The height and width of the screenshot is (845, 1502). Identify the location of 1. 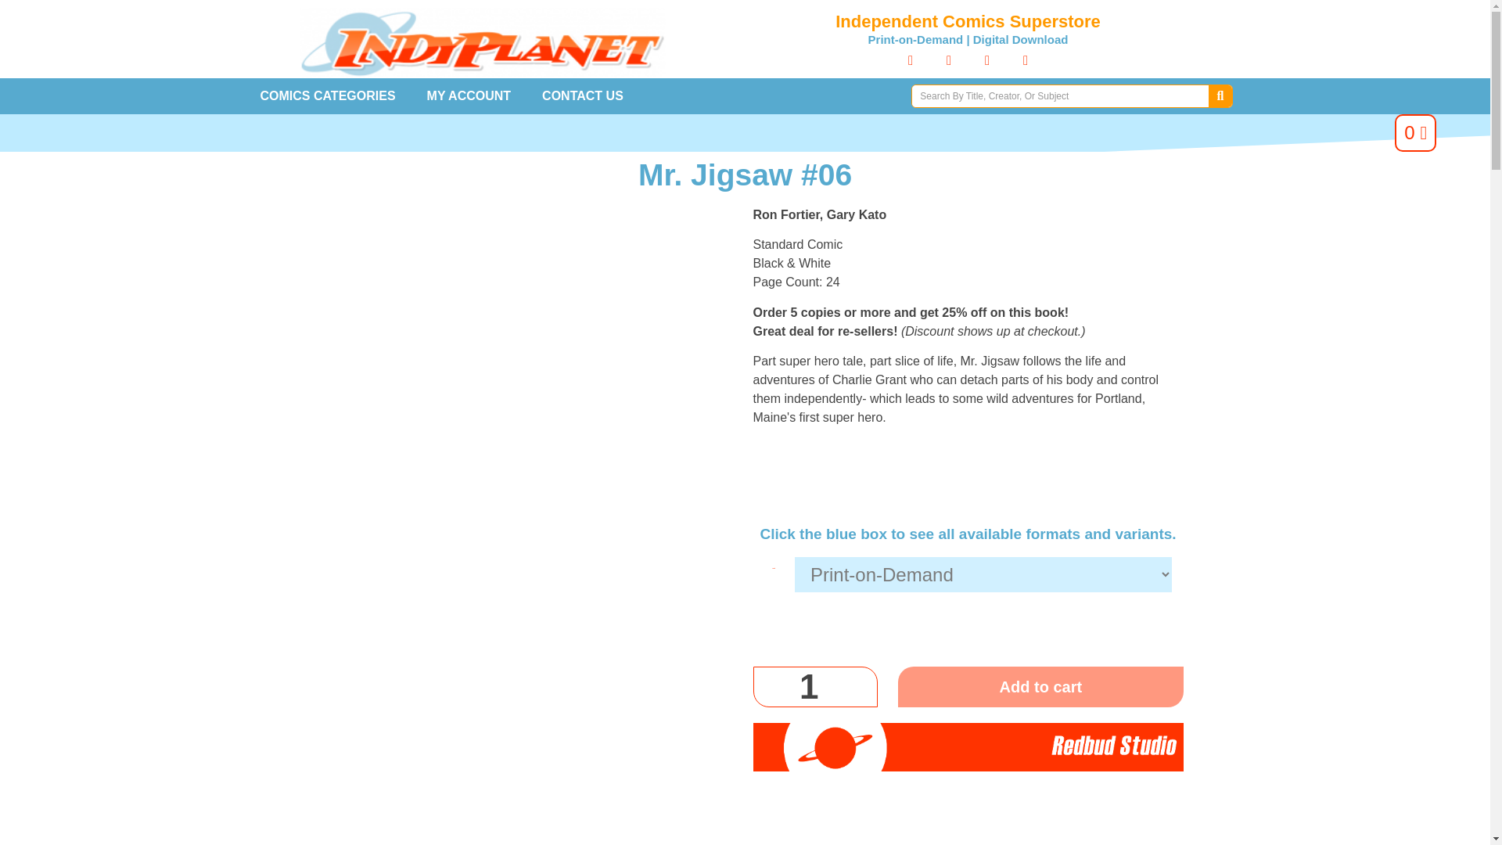
(814, 687).